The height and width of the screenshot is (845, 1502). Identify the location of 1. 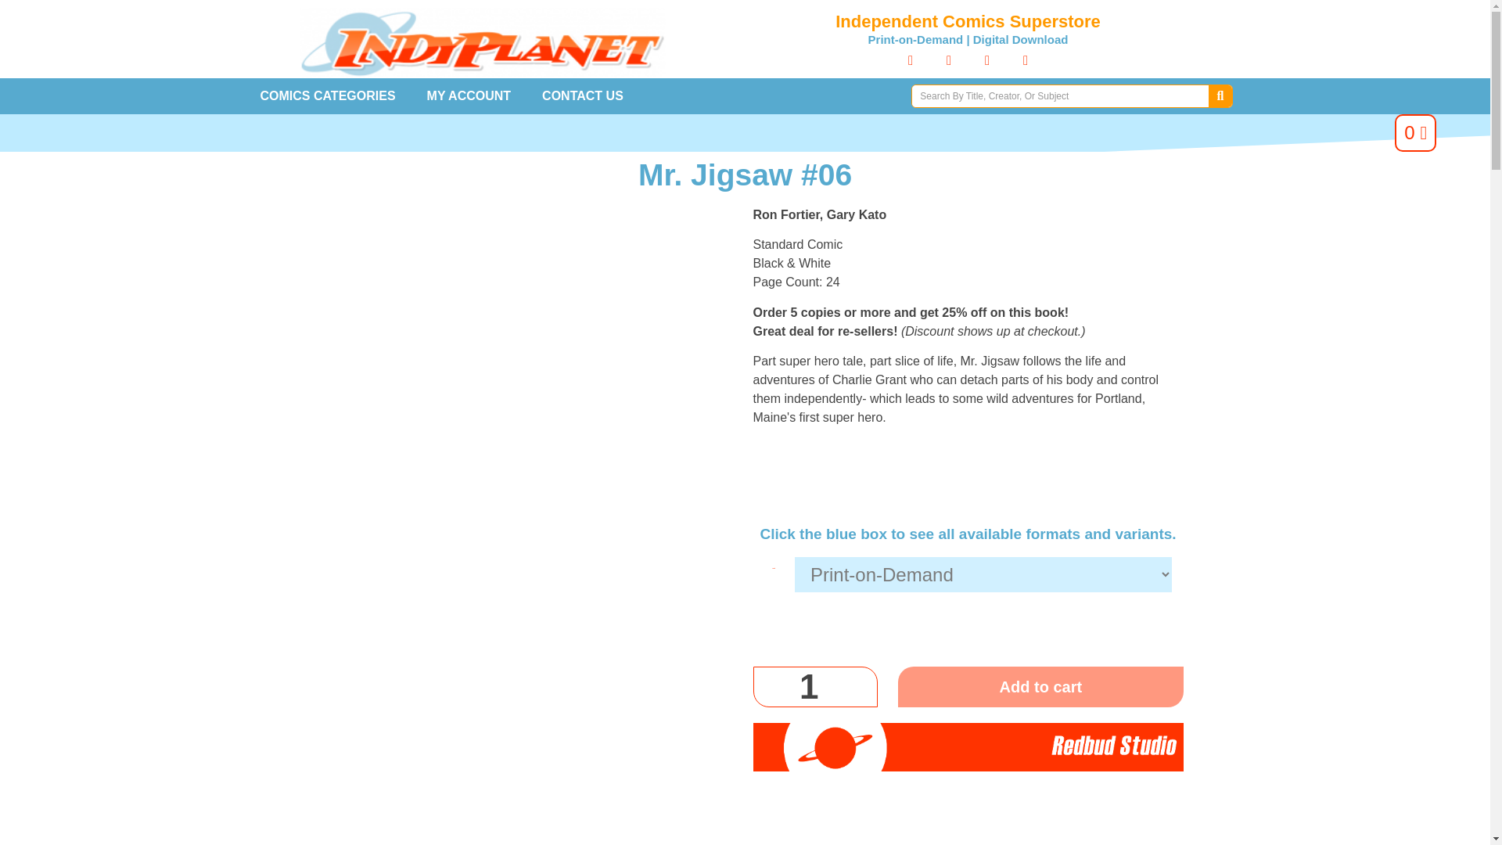
(814, 687).